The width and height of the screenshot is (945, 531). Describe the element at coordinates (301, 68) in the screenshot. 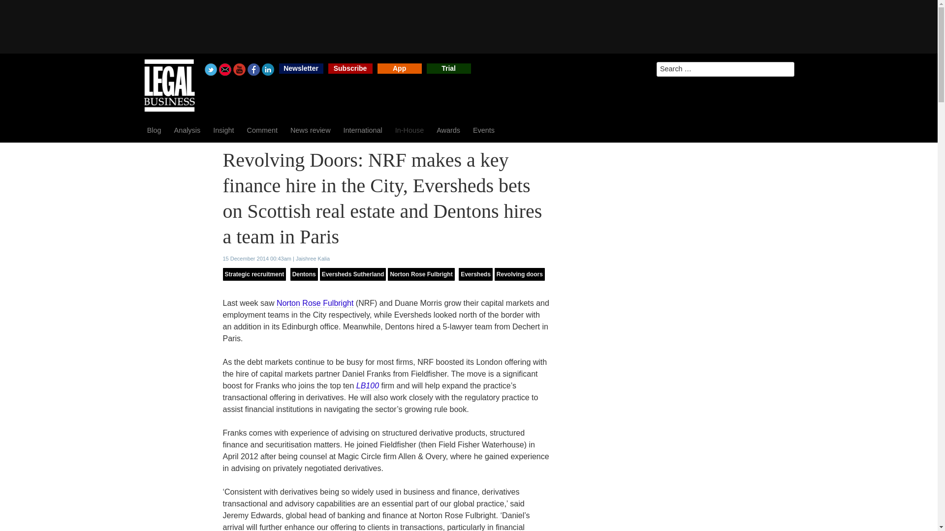

I see `Sign-up to the Legal Business Newsletter` at that location.